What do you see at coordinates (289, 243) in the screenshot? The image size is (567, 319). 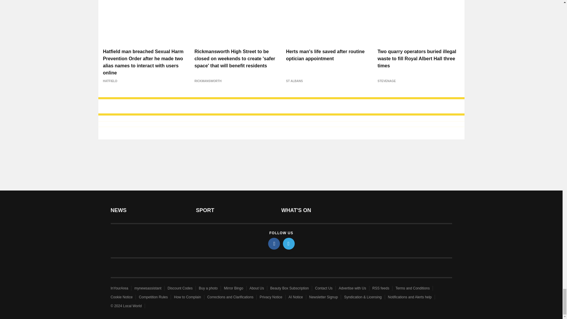 I see `twitter` at bounding box center [289, 243].